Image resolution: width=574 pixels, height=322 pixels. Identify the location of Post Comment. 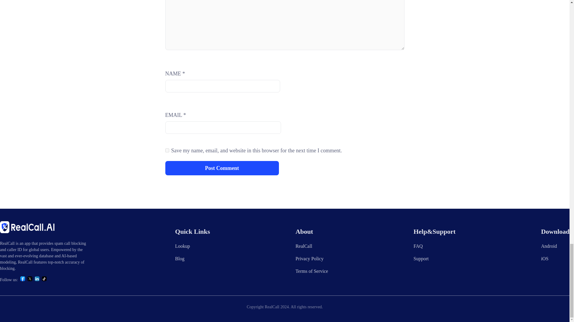
(222, 168).